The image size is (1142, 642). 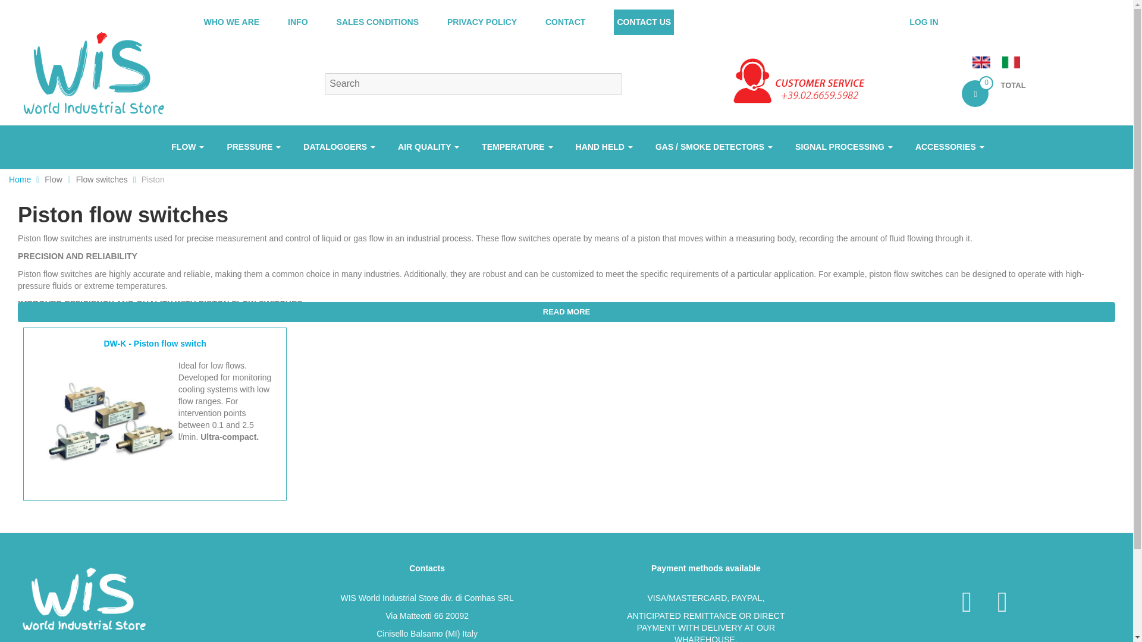 I want to click on LOG IN, so click(x=923, y=23).